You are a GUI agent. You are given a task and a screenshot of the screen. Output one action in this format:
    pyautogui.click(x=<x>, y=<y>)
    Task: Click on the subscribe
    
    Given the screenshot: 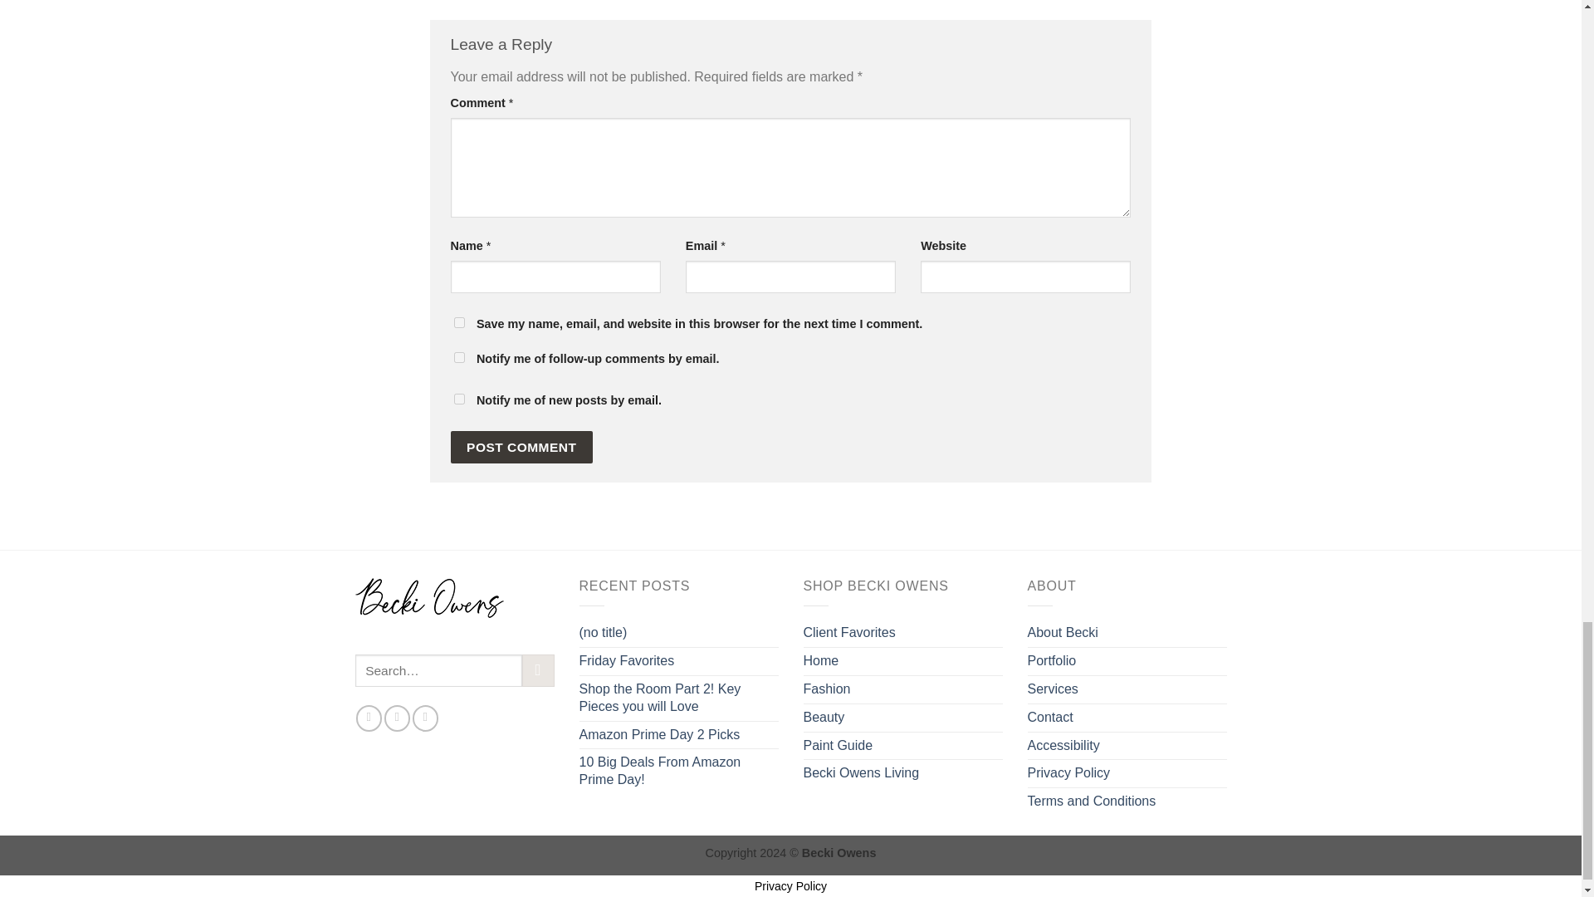 What is the action you would take?
    pyautogui.click(x=458, y=399)
    